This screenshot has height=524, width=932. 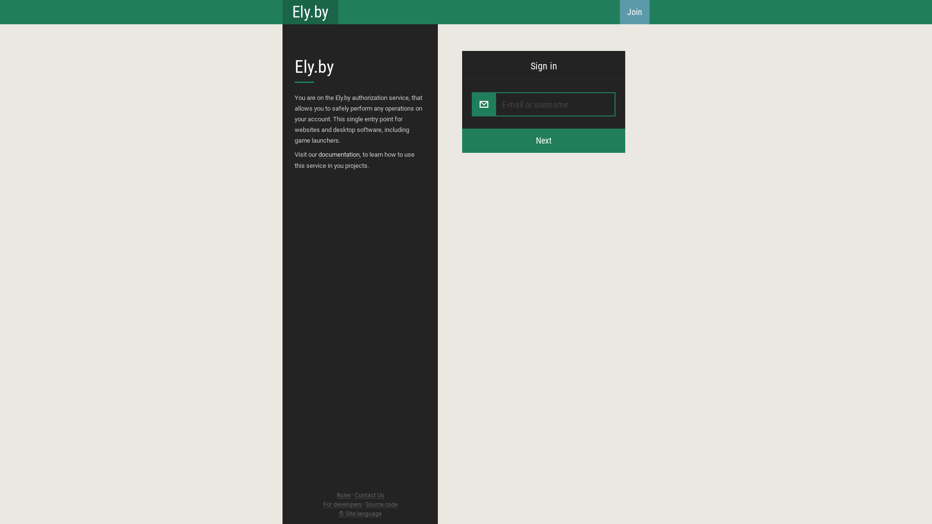 I want to click on Next, so click(x=544, y=141).